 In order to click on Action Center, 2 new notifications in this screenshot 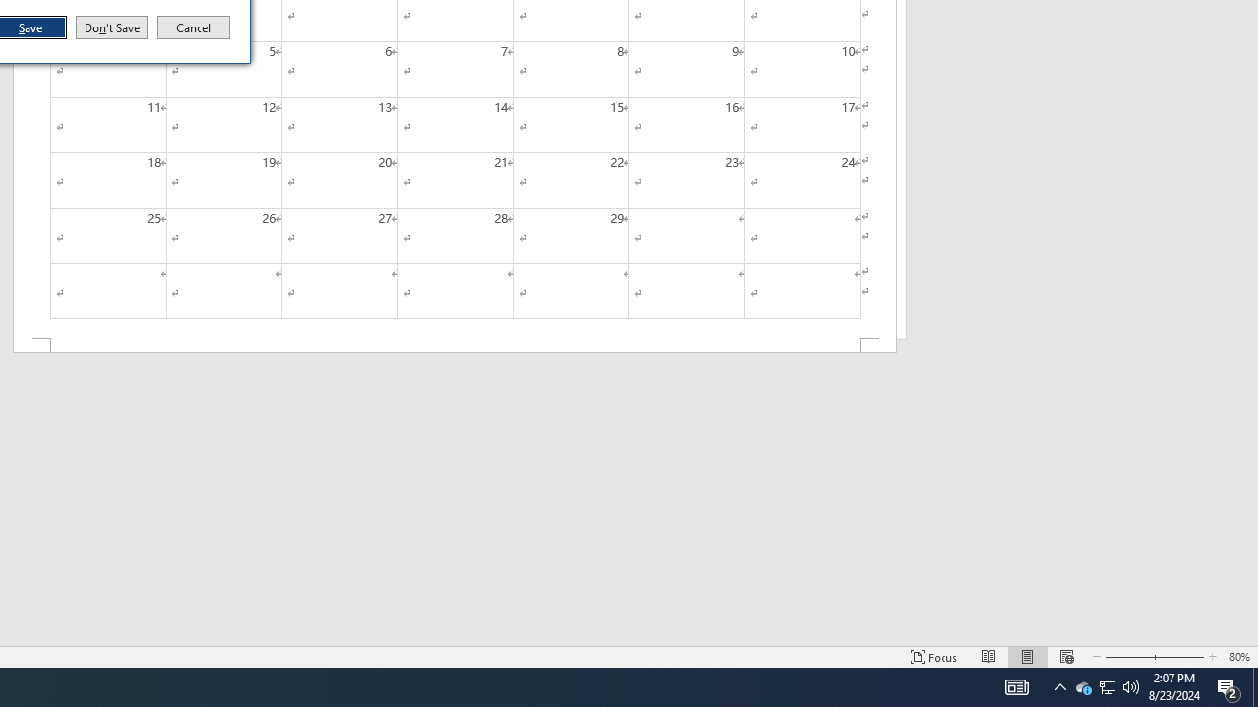, I will do `click(1229, 687)`.